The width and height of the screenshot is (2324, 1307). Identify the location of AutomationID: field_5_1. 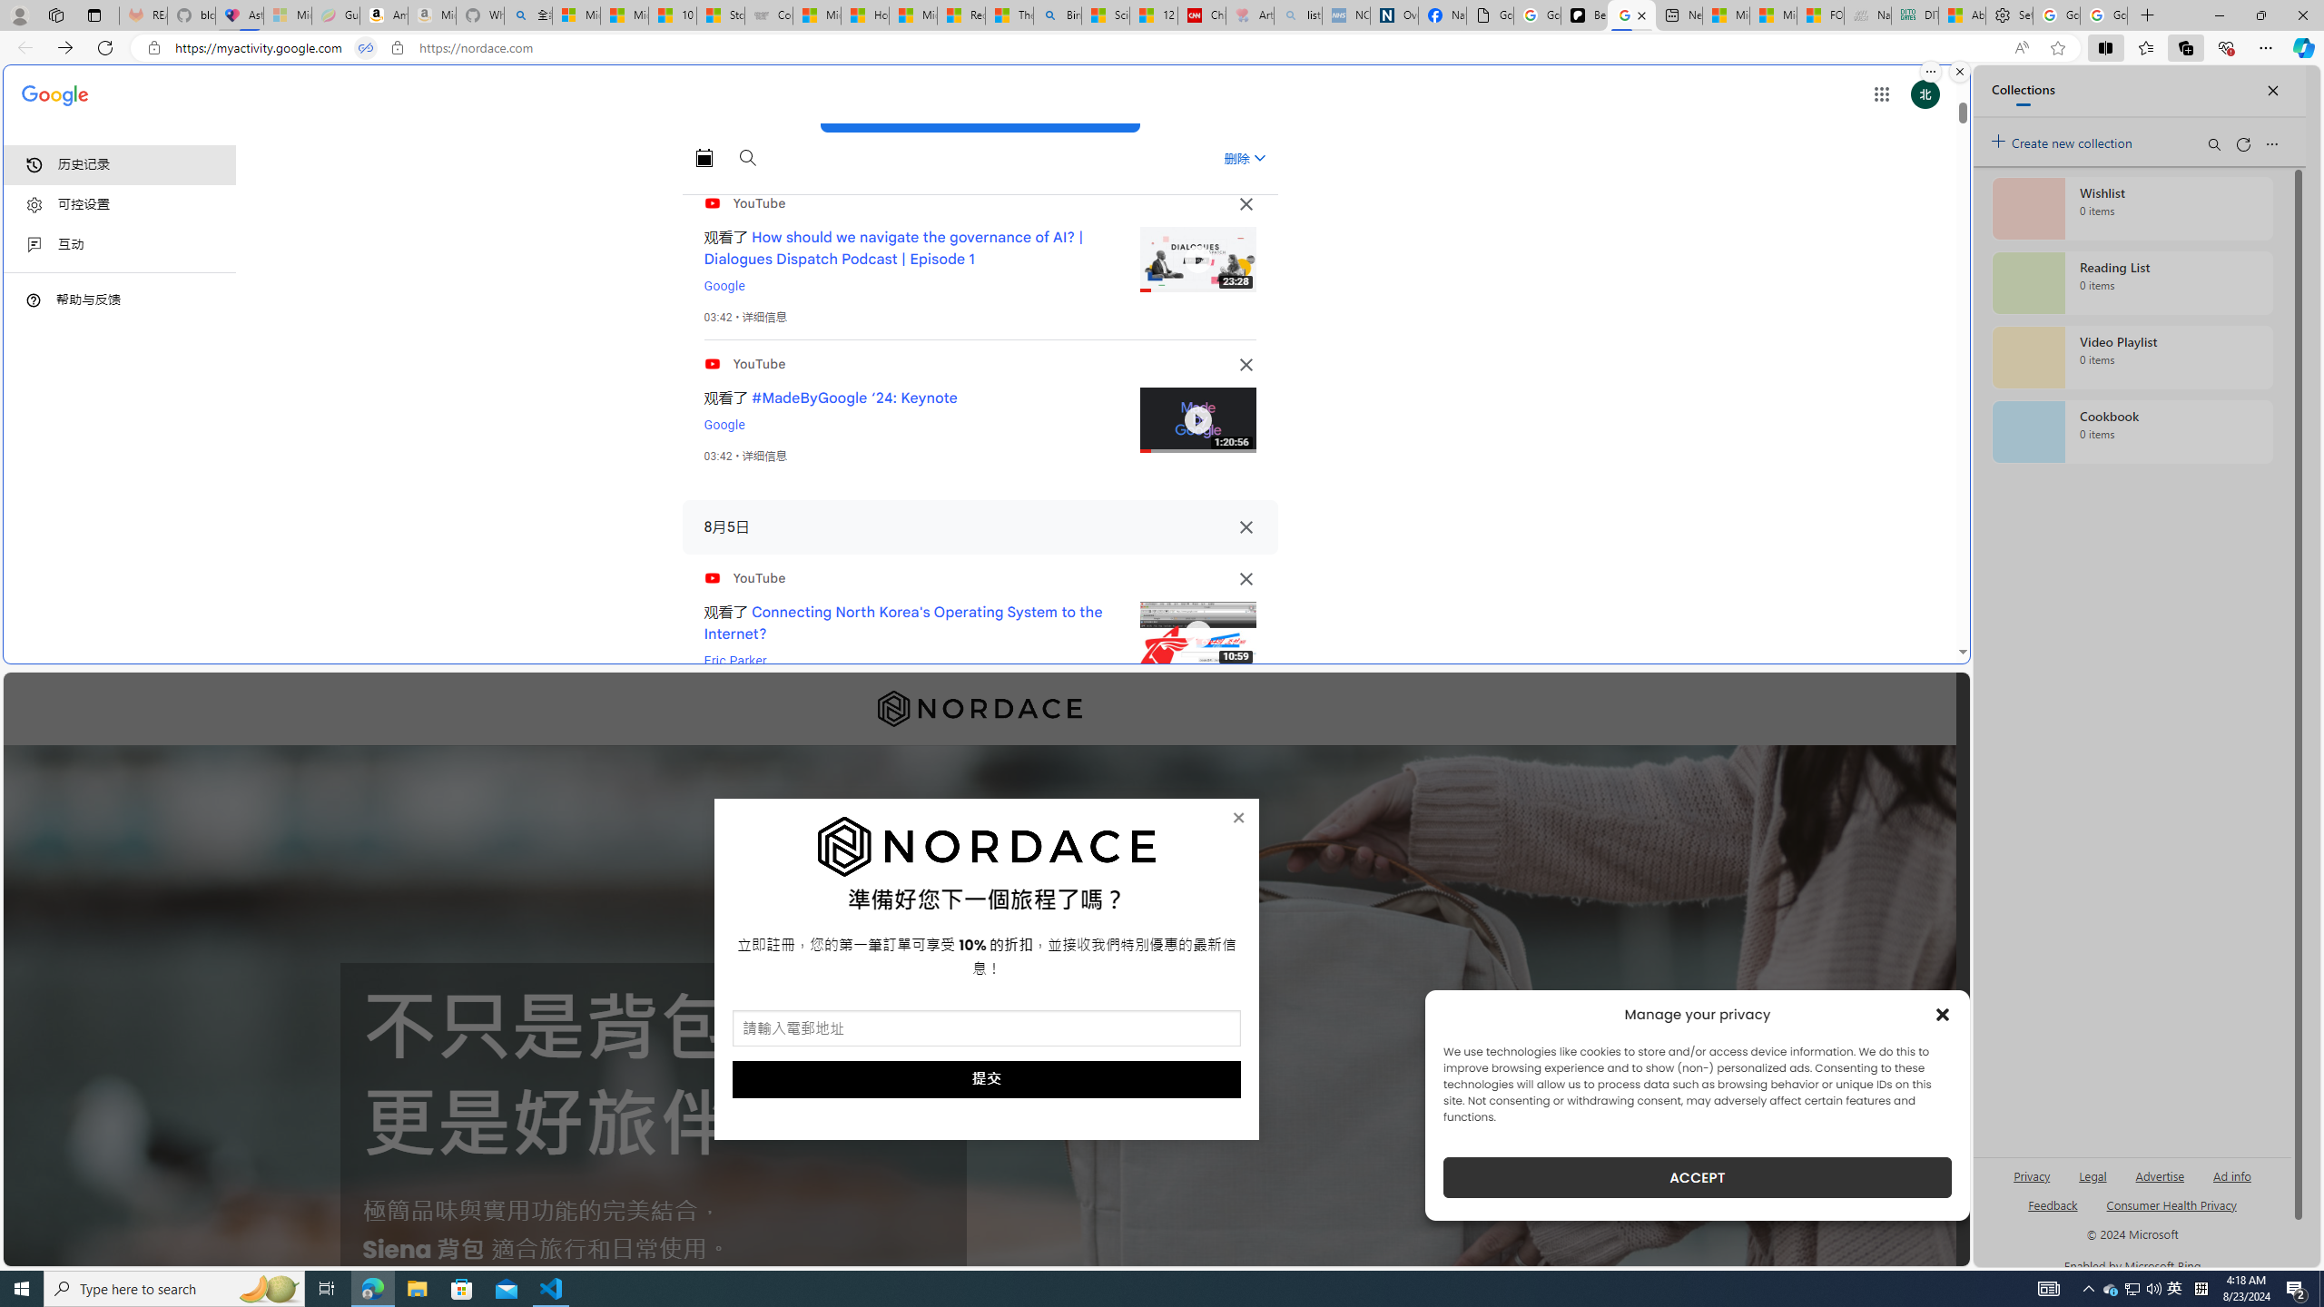
(986, 1030).